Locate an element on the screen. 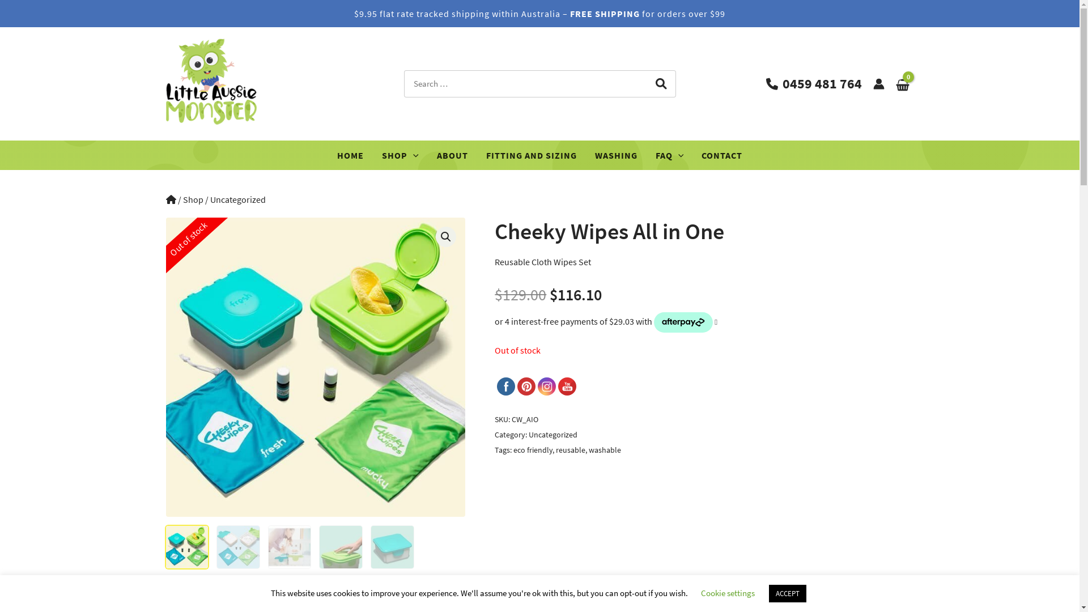 The image size is (1088, 612). HOME is located at coordinates (350, 155).